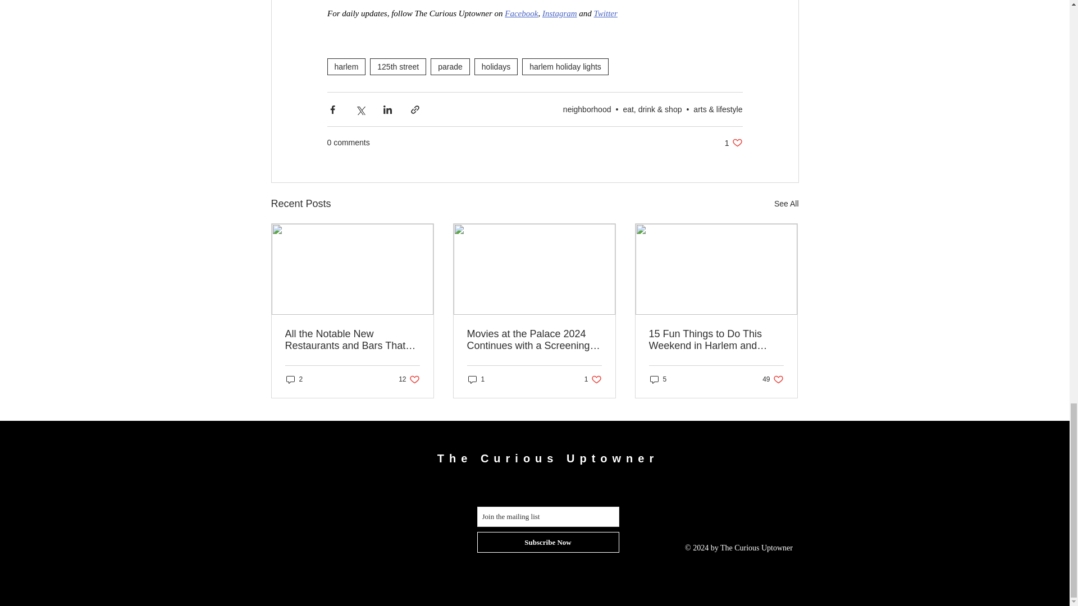 Image resolution: width=1078 pixels, height=606 pixels. Describe the element at coordinates (450, 66) in the screenshot. I see `Twitter` at that location.